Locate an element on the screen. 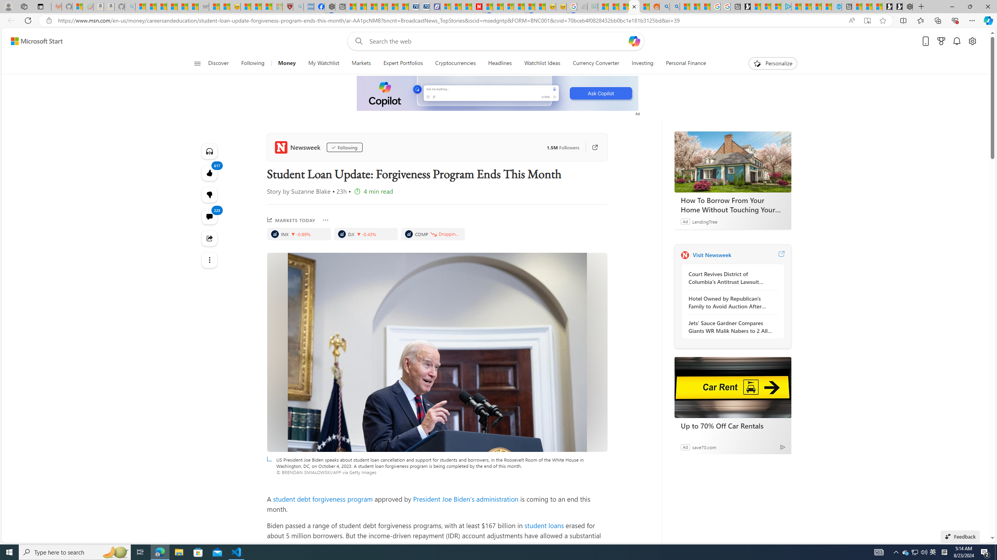 Image resolution: width=997 pixels, height=560 pixels. More Options is located at coordinates (326, 220).